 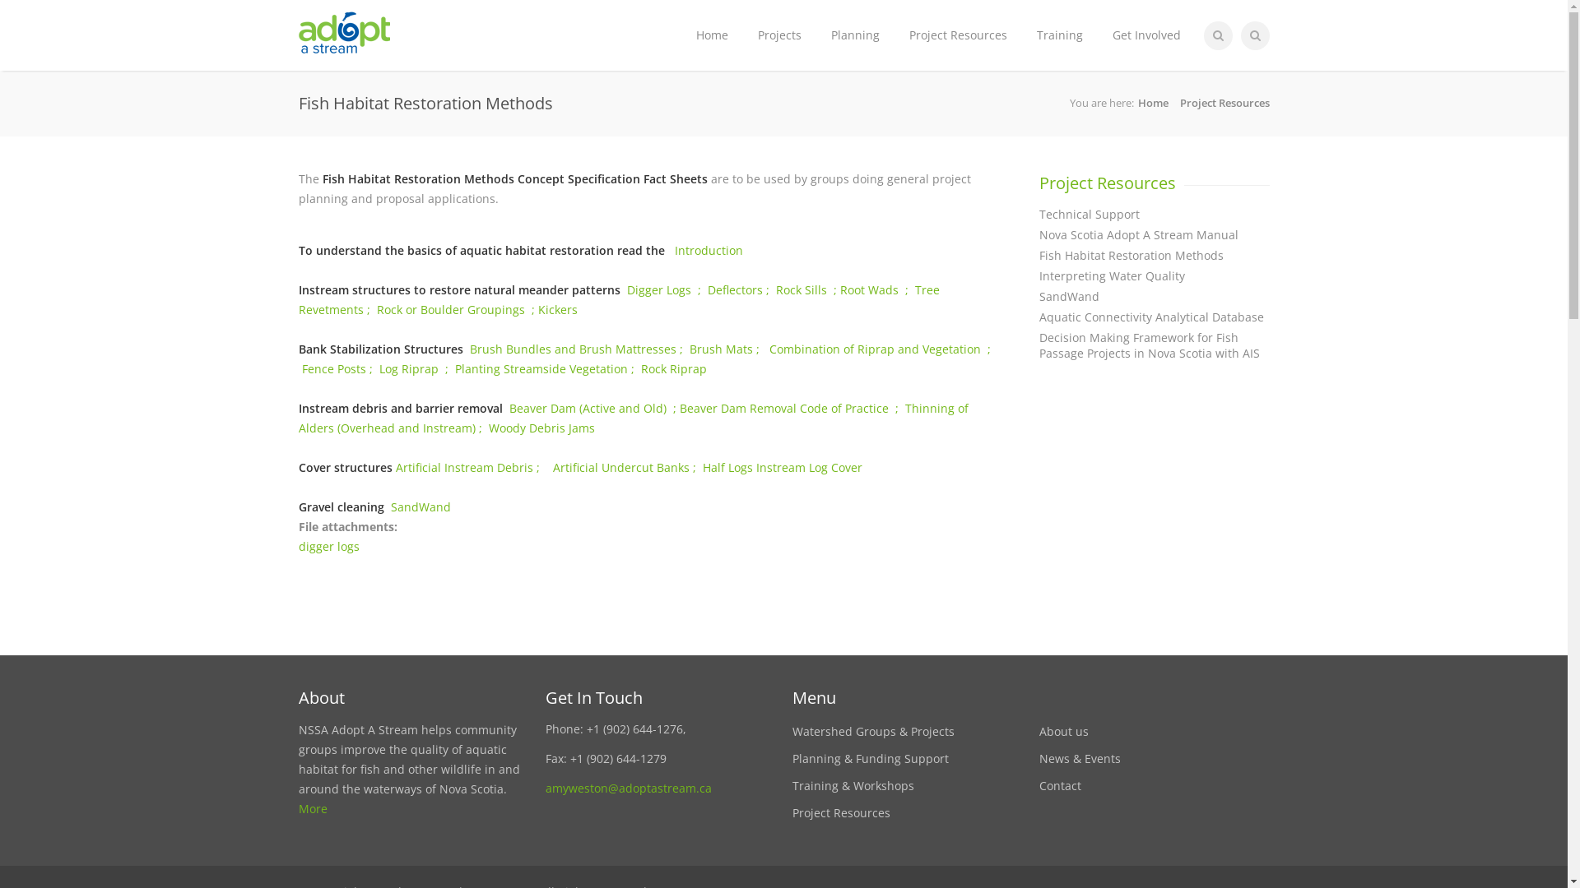 I want to click on Rock Riprap, so click(x=673, y=368).